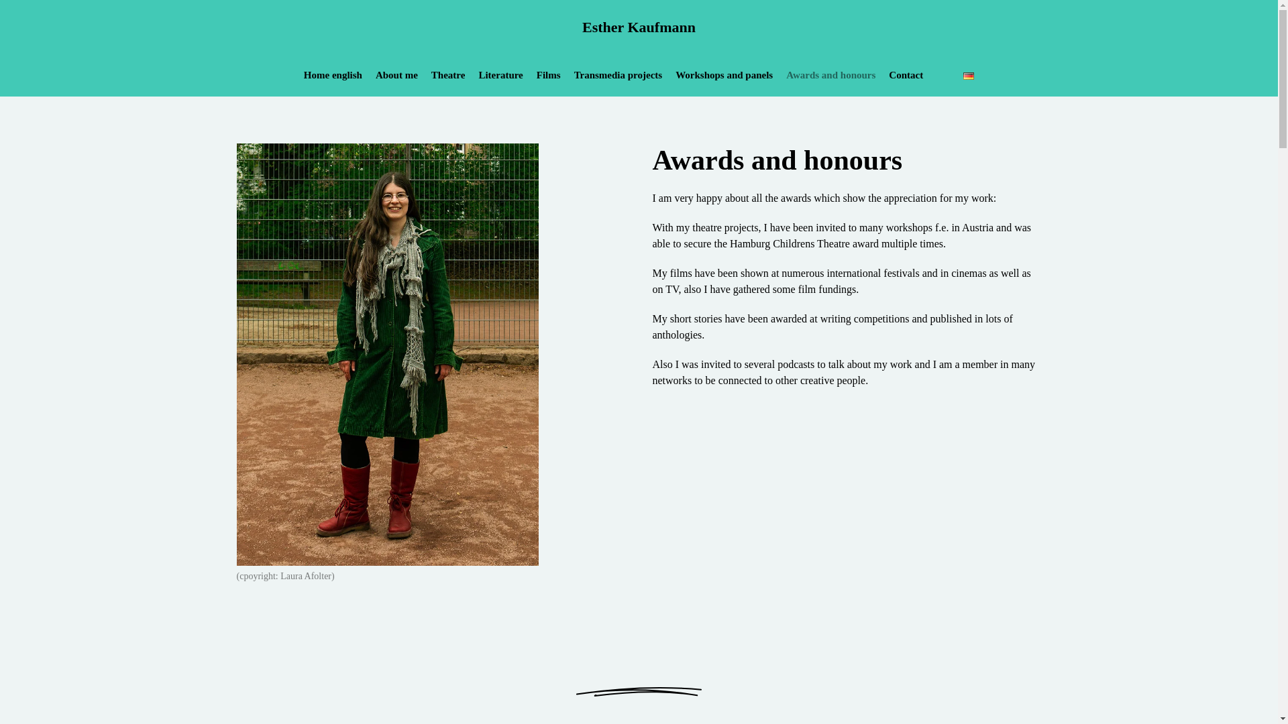 This screenshot has height=724, width=1288. What do you see at coordinates (500, 75) in the screenshot?
I see `Literature` at bounding box center [500, 75].